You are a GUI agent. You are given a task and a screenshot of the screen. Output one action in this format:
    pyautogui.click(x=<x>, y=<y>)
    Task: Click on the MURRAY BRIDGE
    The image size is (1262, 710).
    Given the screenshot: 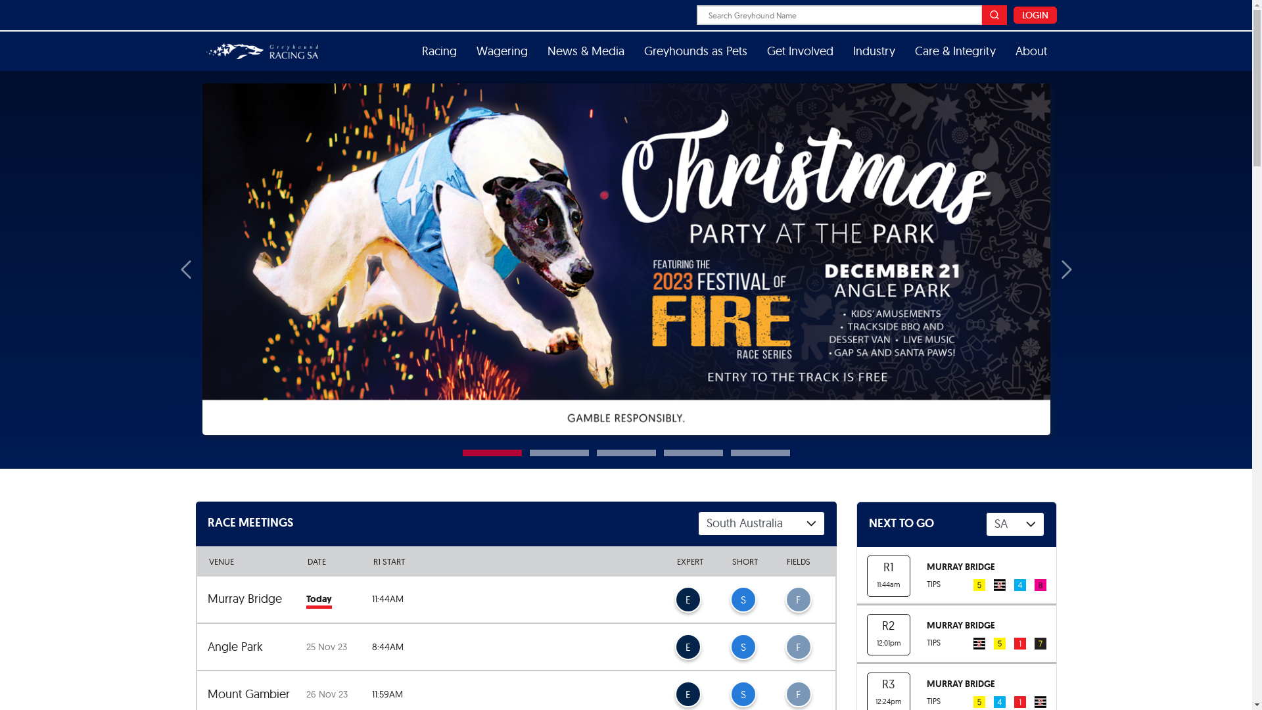 What is the action you would take?
    pyautogui.click(x=961, y=625)
    